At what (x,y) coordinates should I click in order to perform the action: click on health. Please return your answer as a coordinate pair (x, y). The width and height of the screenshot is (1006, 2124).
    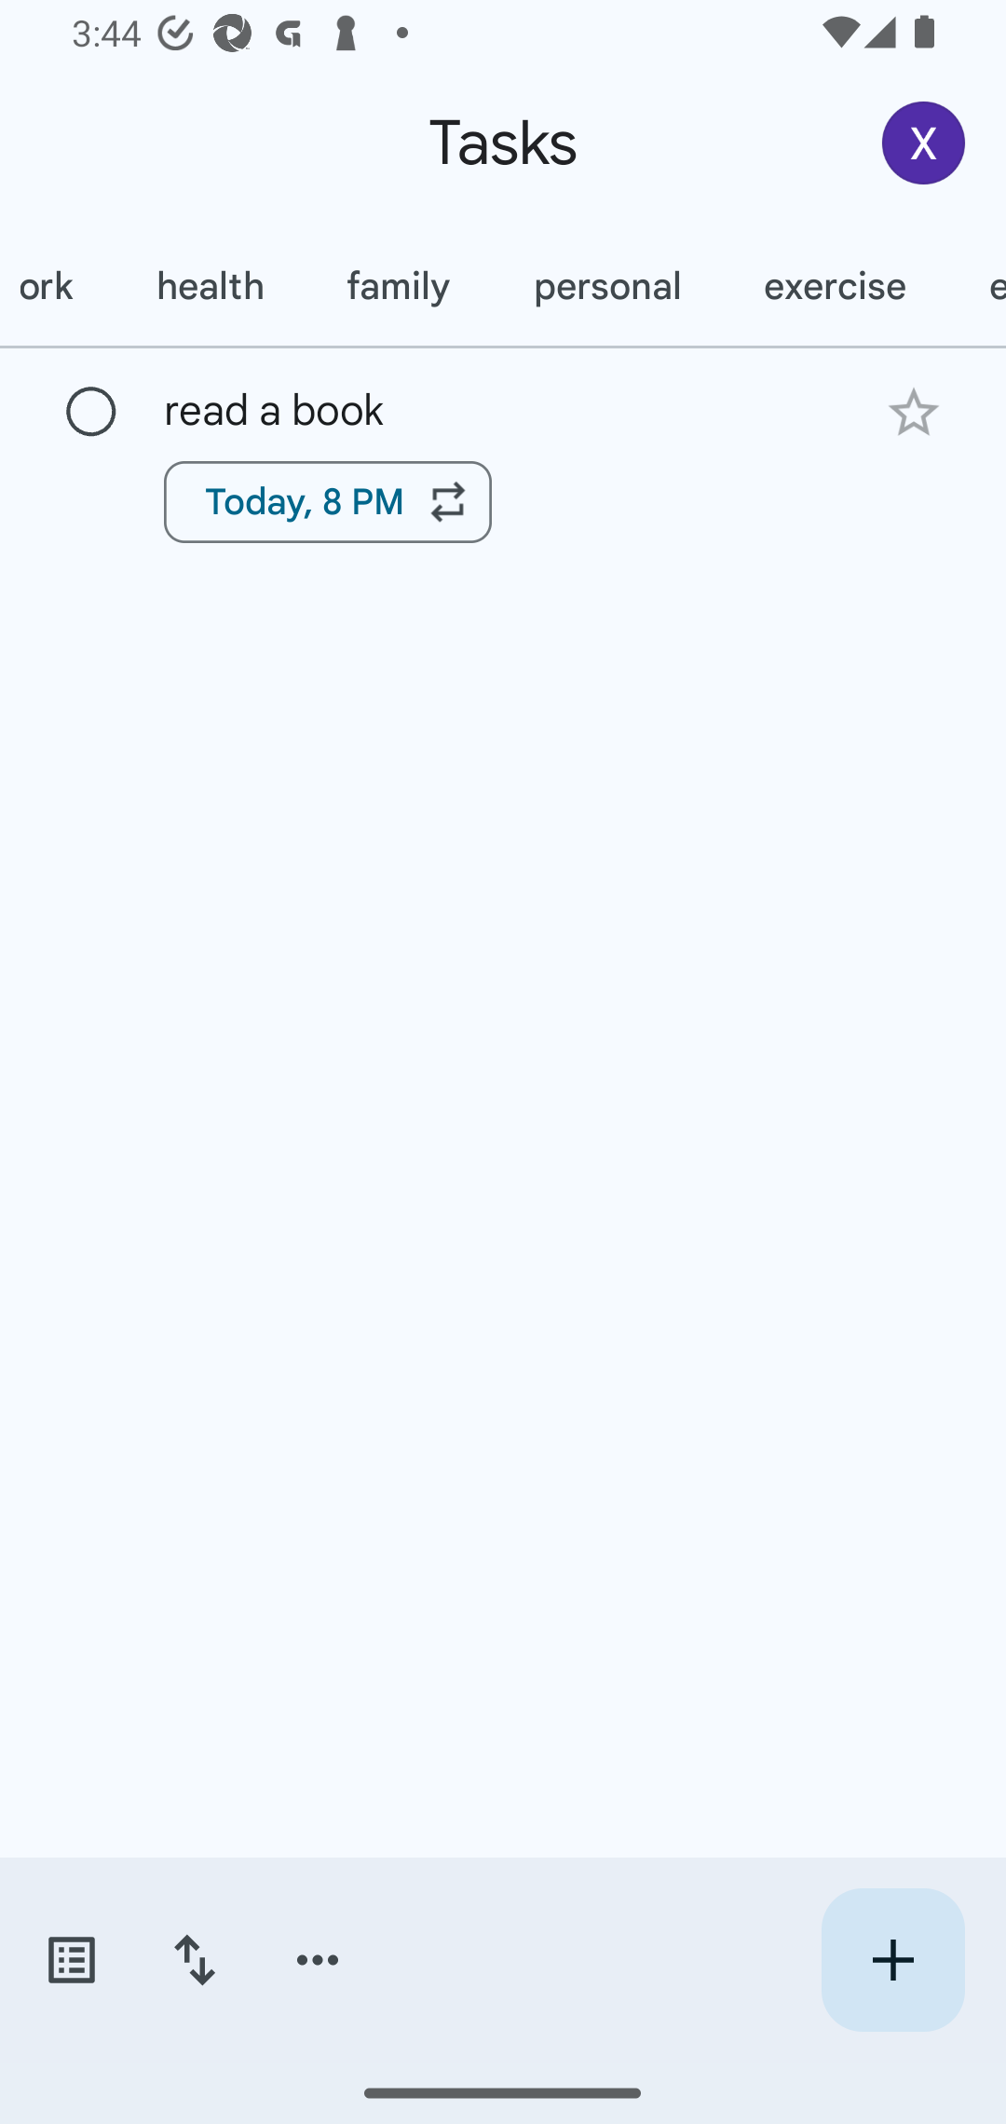
    Looking at the image, I should click on (210, 286).